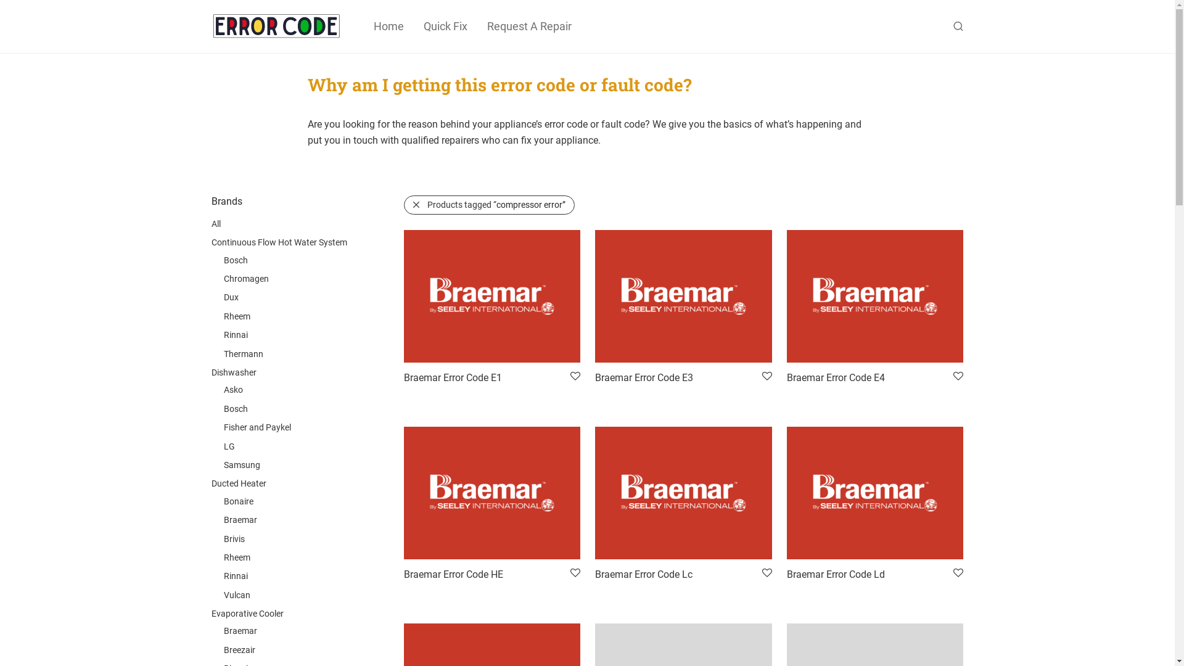 Image resolution: width=1184 pixels, height=666 pixels. What do you see at coordinates (243, 354) in the screenshot?
I see `Thermann` at bounding box center [243, 354].